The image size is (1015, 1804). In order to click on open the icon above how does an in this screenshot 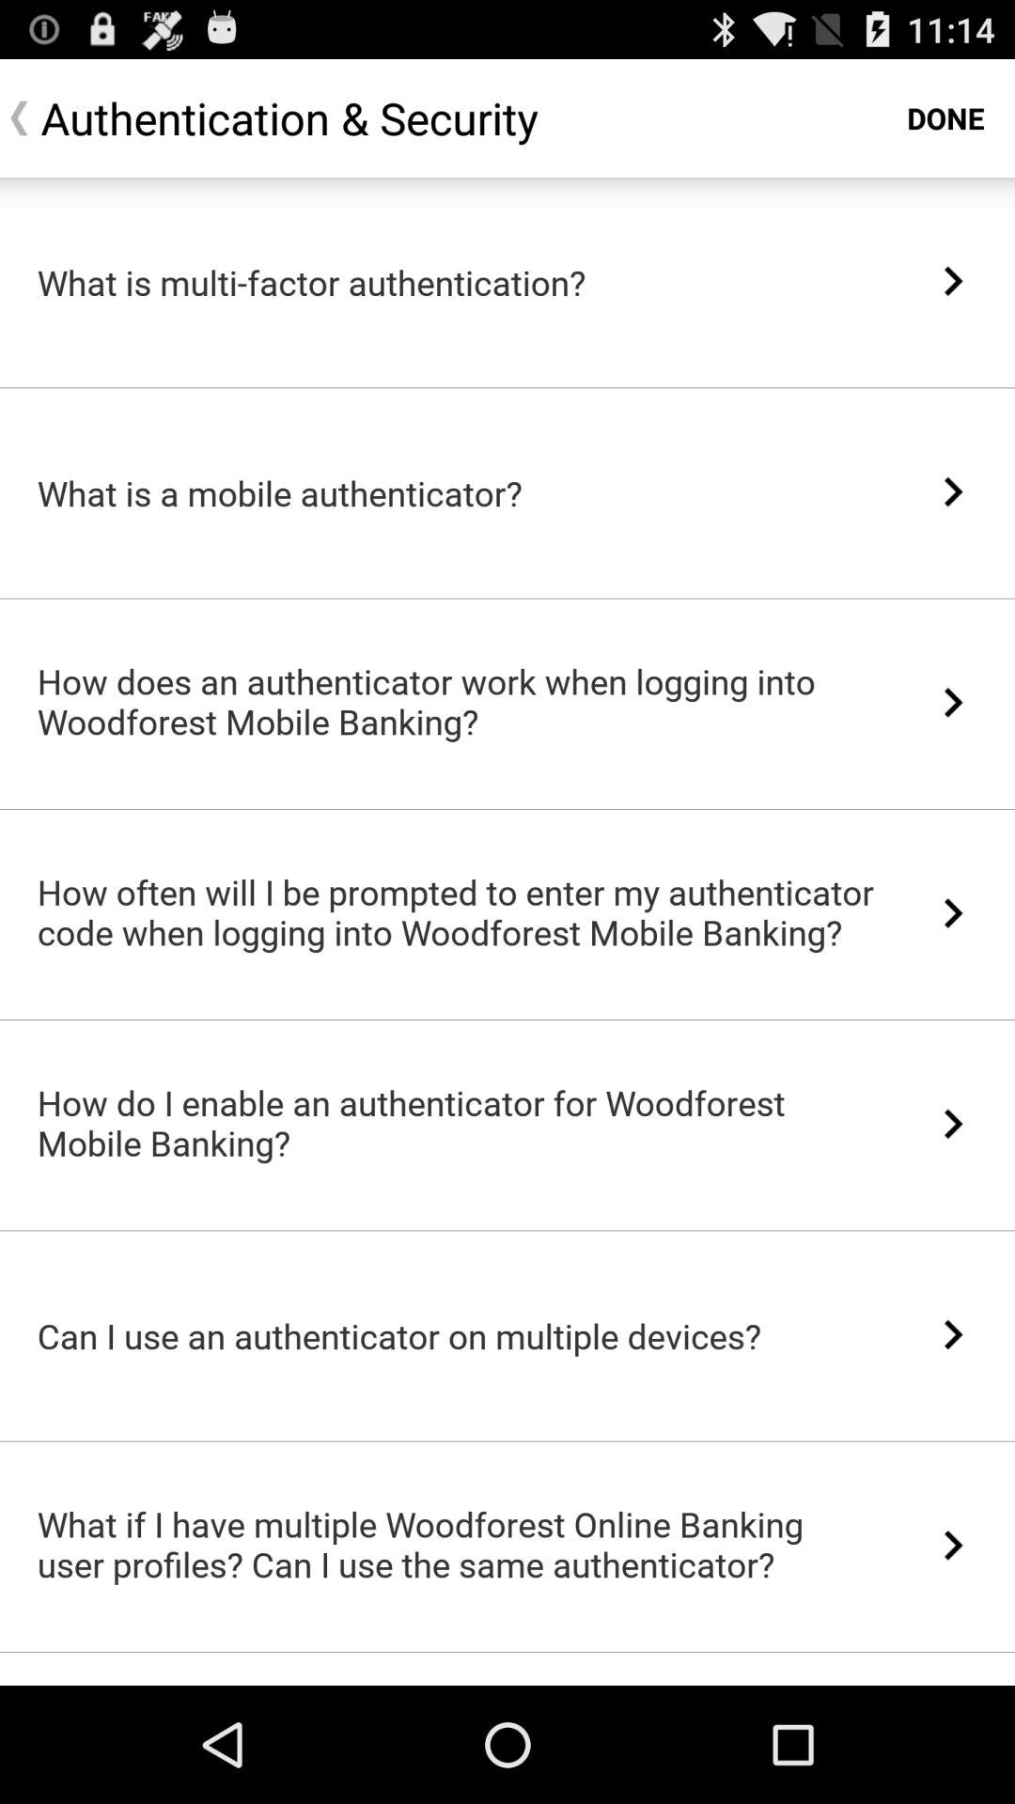, I will do `click(507, 598)`.